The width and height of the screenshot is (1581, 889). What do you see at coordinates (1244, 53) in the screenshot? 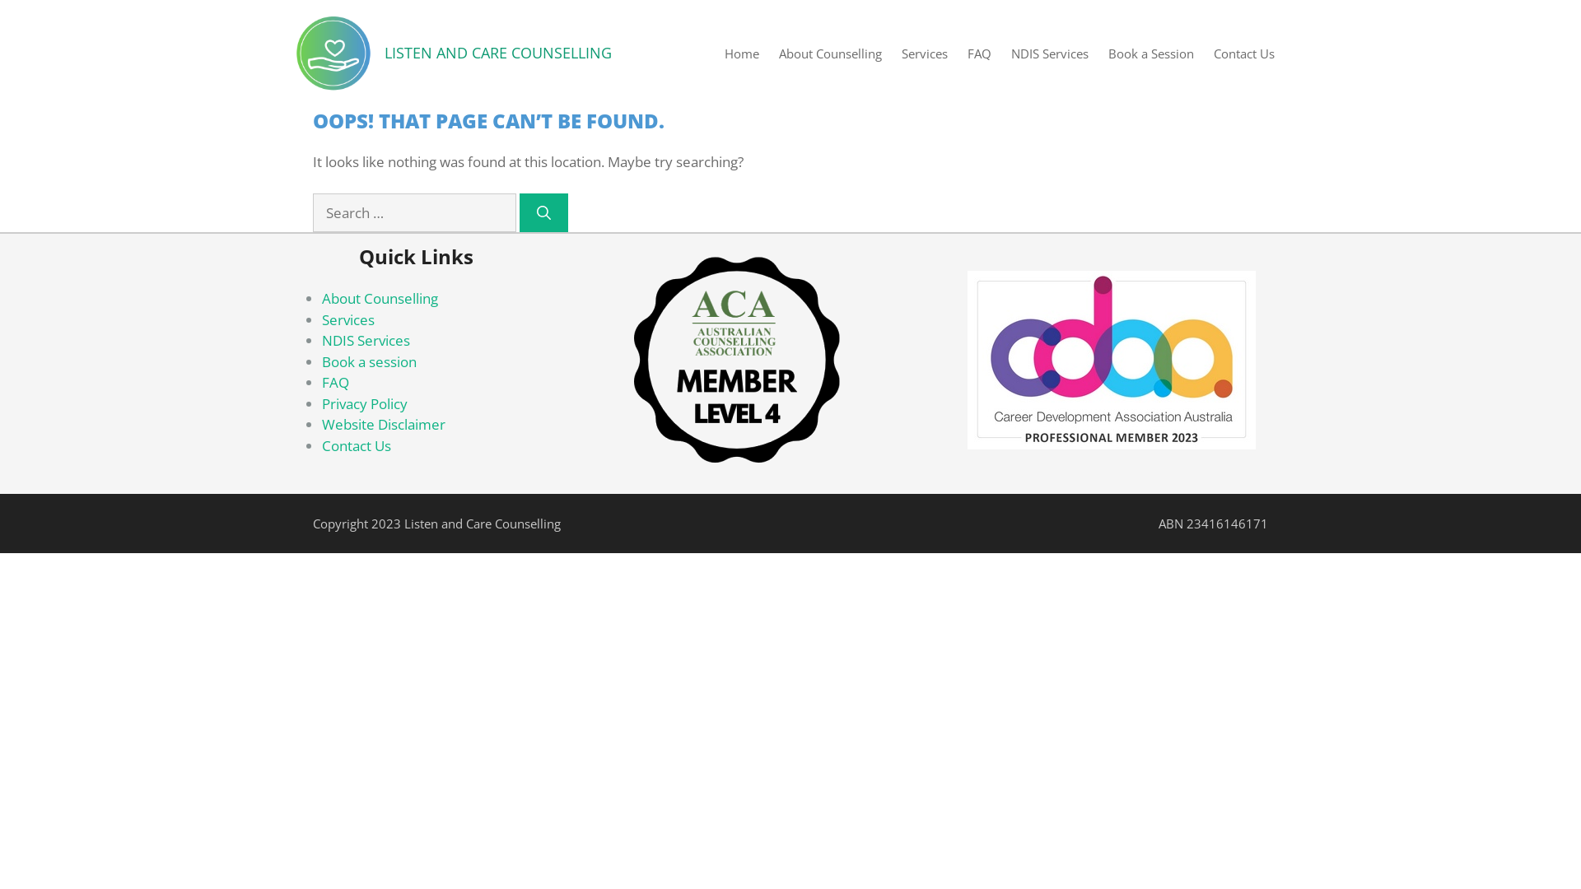
I see `Contact Us` at bounding box center [1244, 53].